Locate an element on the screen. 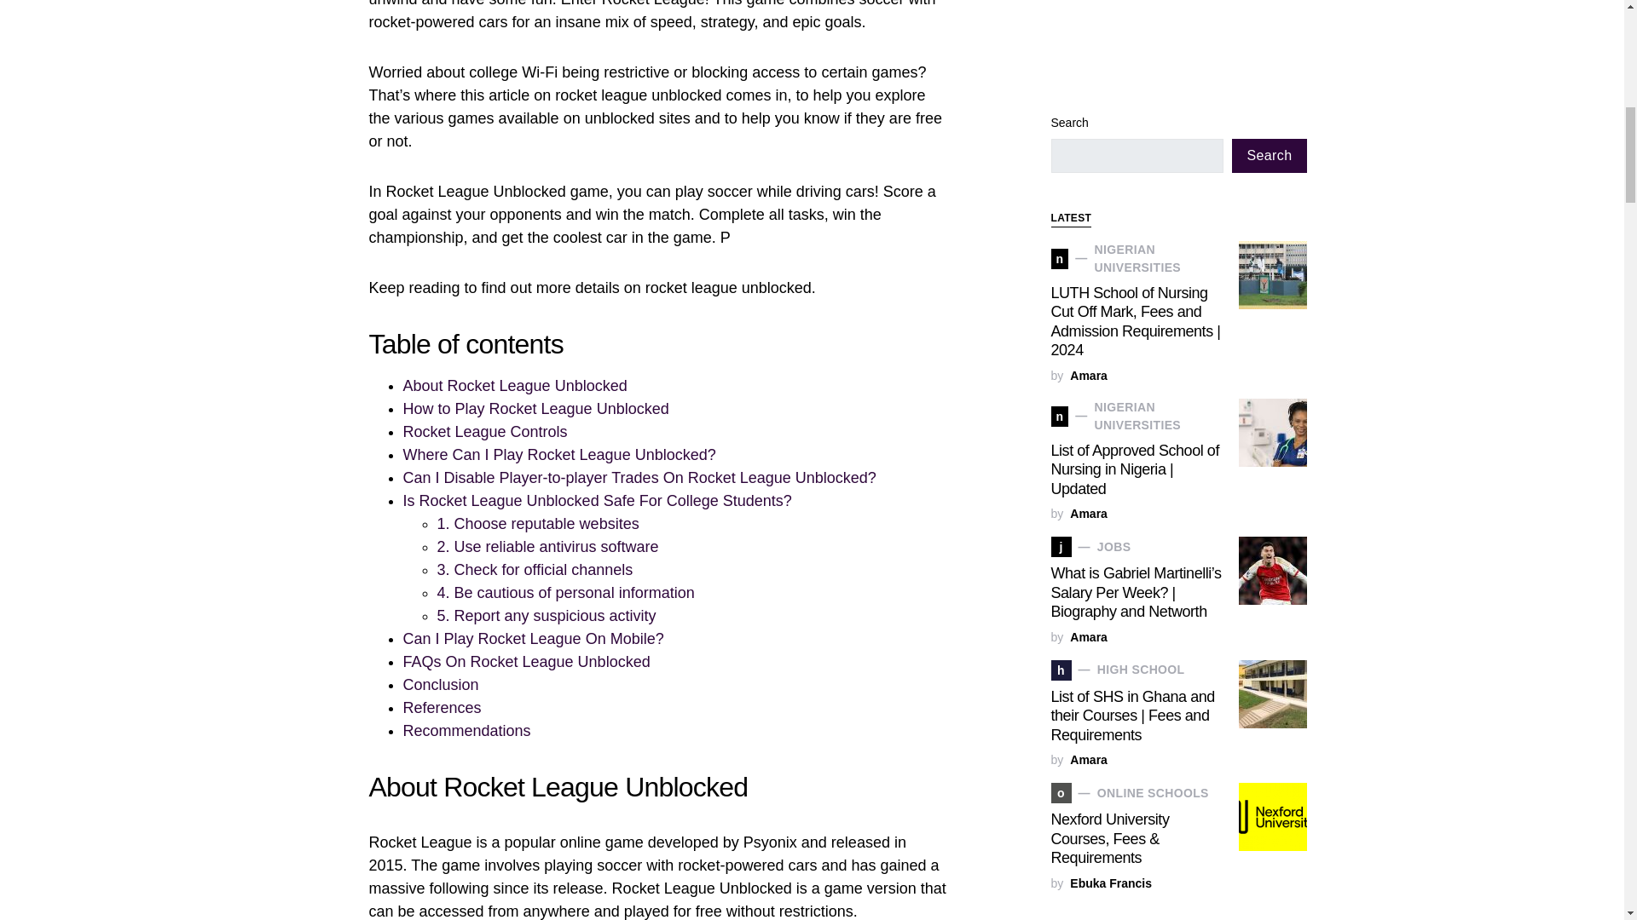 Image resolution: width=1637 pixels, height=920 pixels. How to Play Rocket League Unblocked is located at coordinates (535, 409).